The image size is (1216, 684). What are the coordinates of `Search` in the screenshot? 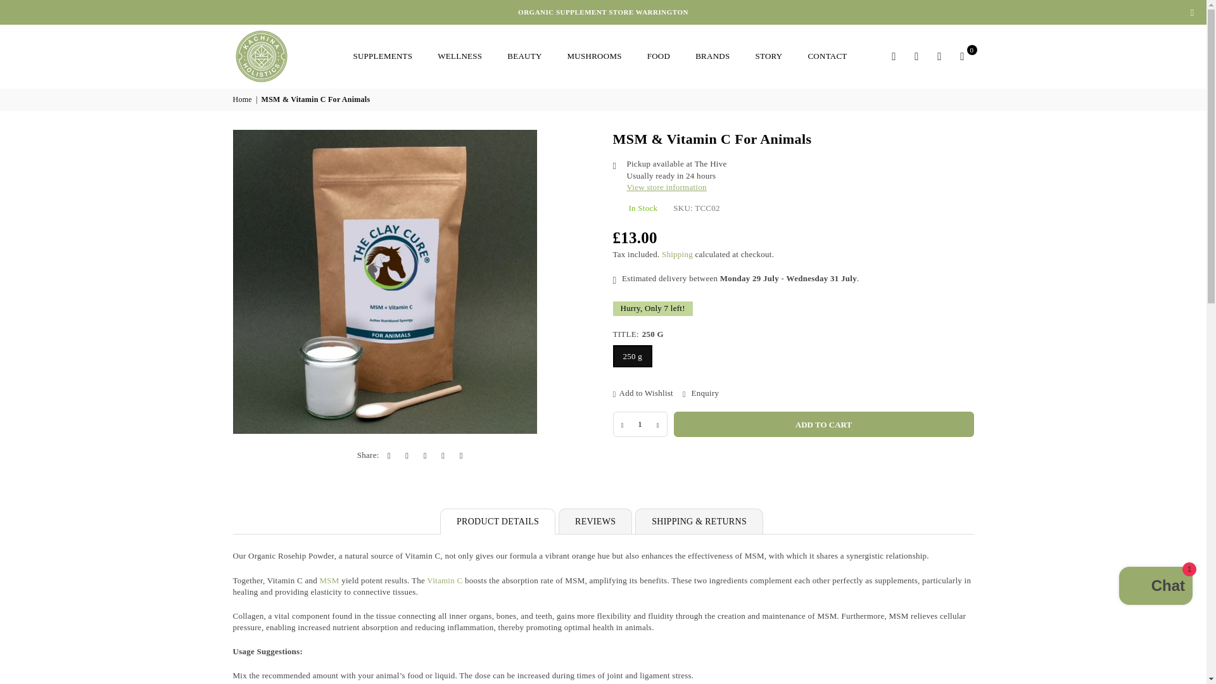 It's located at (894, 56).